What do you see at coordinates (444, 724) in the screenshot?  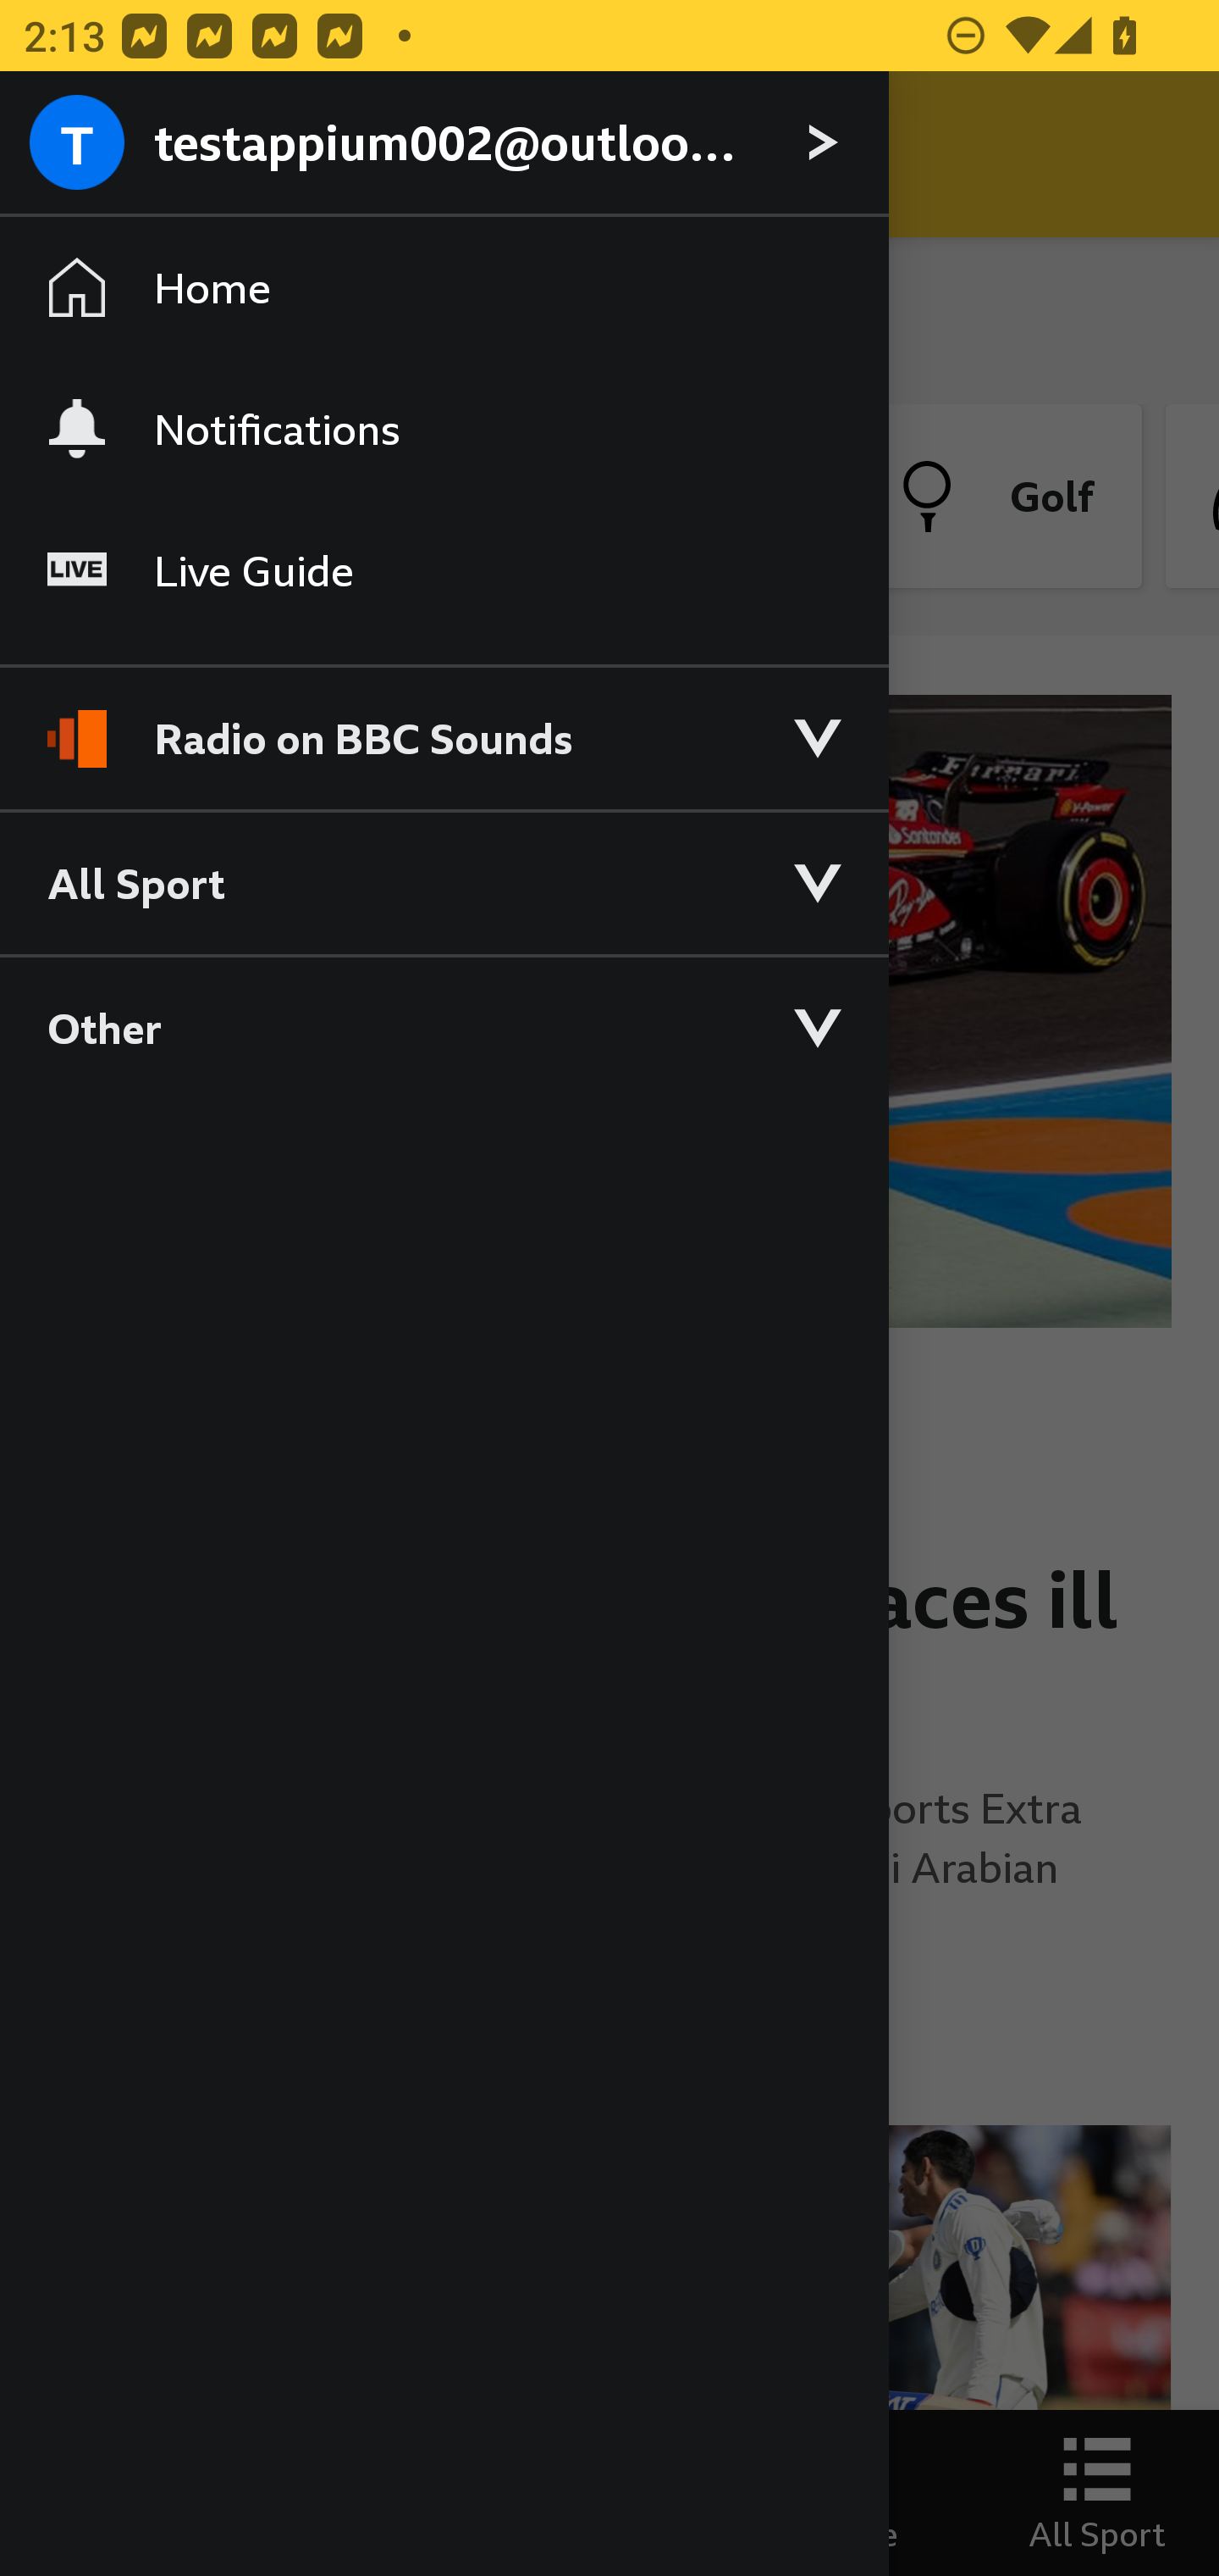 I see `Radio on BBC Sounds` at bounding box center [444, 724].